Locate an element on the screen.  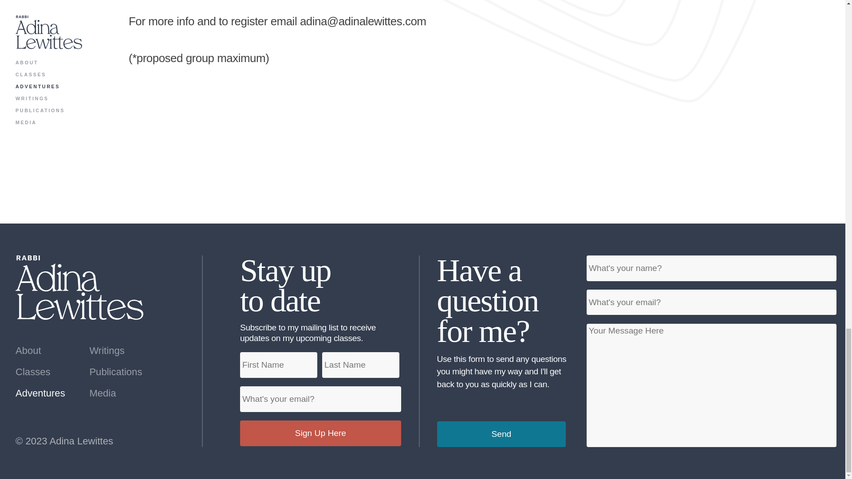
Media is located at coordinates (122, 393).